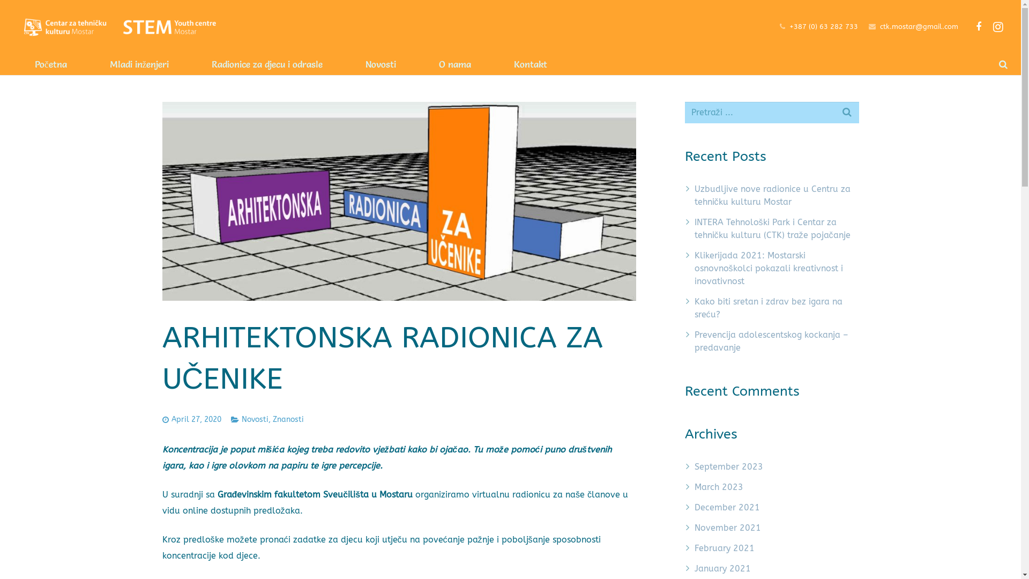 The width and height of the screenshot is (1029, 579). I want to click on O nama, so click(455, 64).